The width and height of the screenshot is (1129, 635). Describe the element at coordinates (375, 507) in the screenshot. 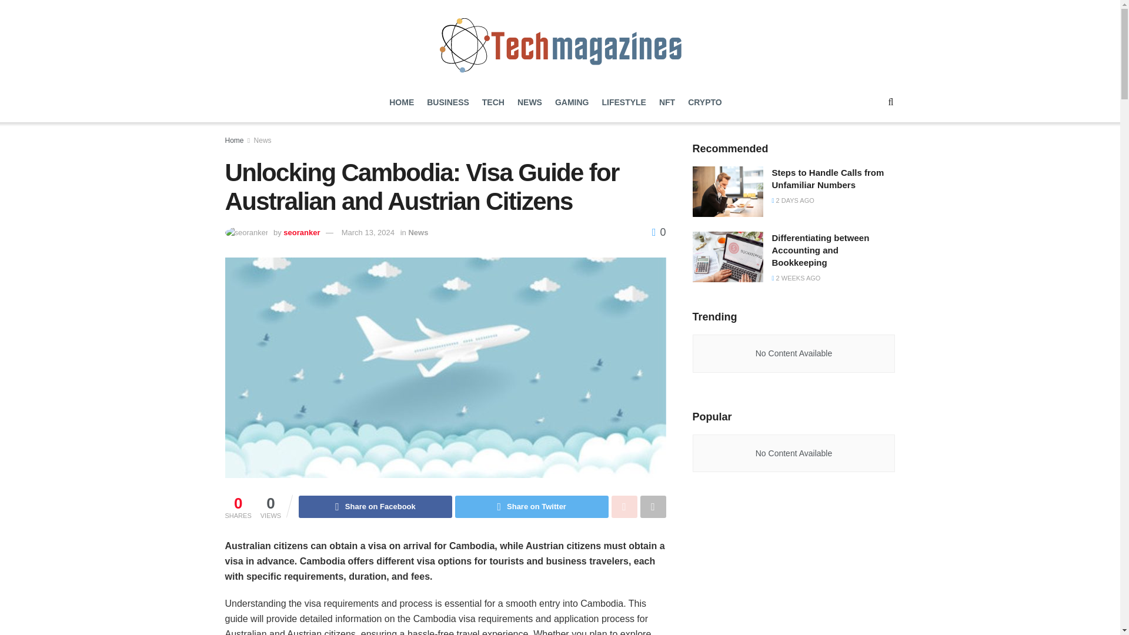

I see `Share on Facebook` at that location.